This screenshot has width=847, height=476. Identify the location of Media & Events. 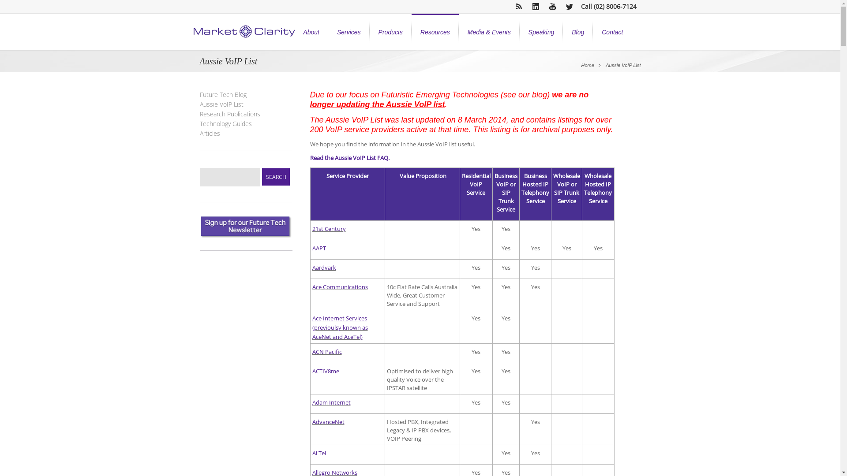
(489, 32).